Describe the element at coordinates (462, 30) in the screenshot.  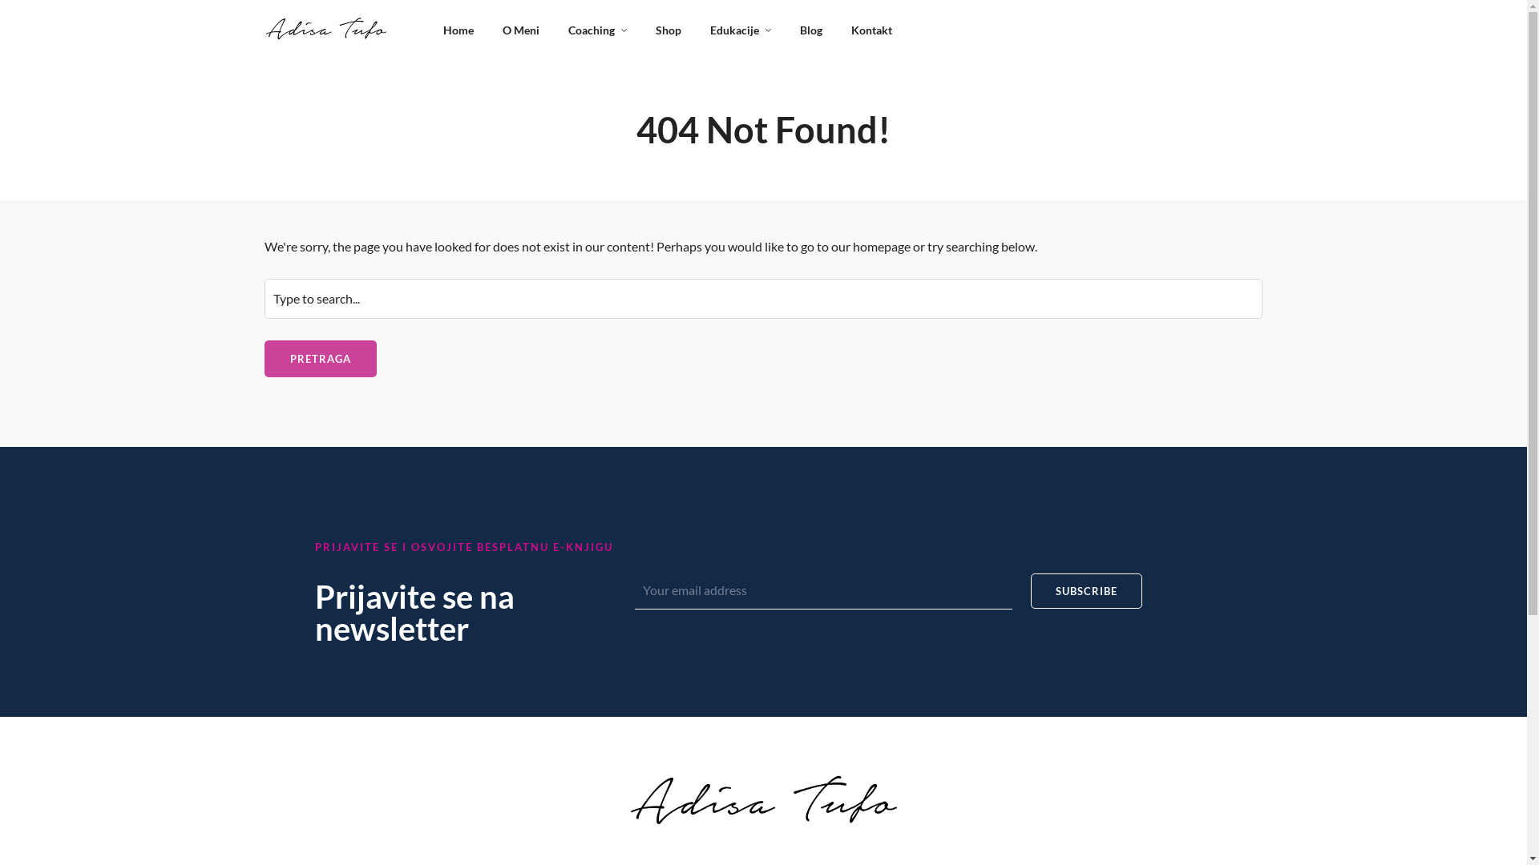
I see `Home` at that location.